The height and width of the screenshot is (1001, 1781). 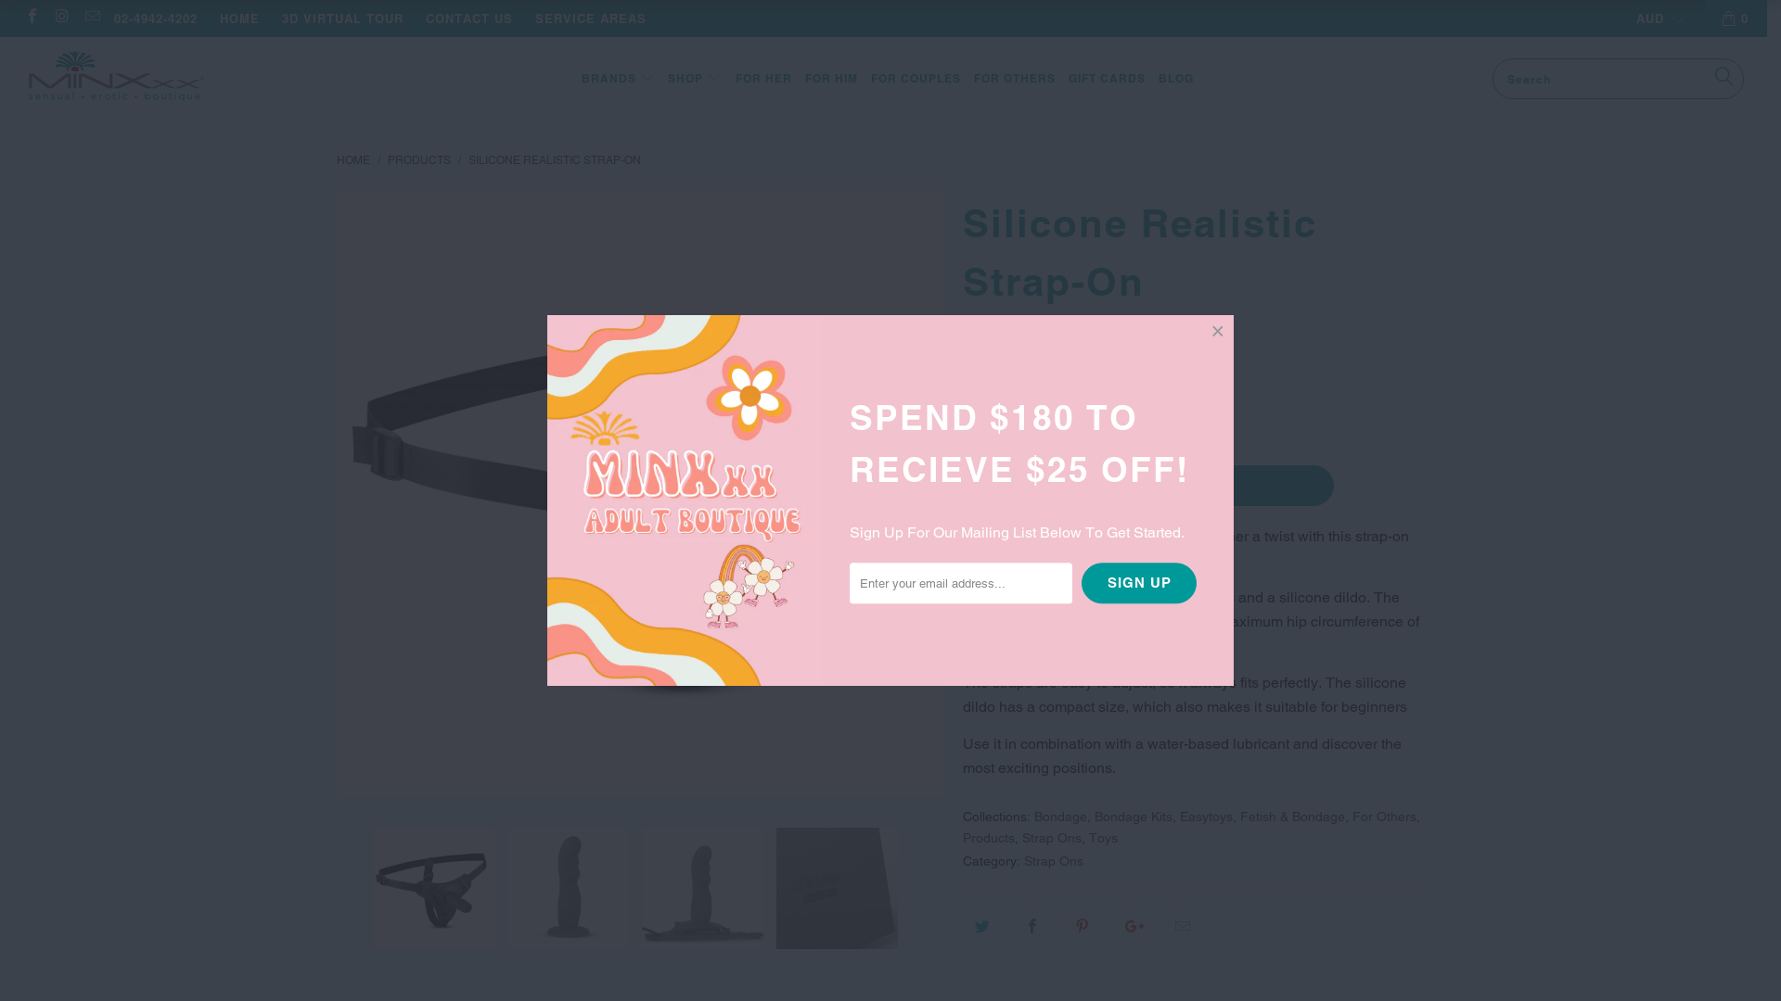 I want to click on Strap Ons, so click(x=1052, y=838).